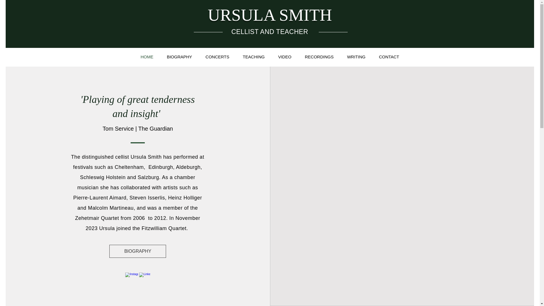  Describe the element at coordinates (285, 57) in the screenshot. I see `VIDEO` at that location.